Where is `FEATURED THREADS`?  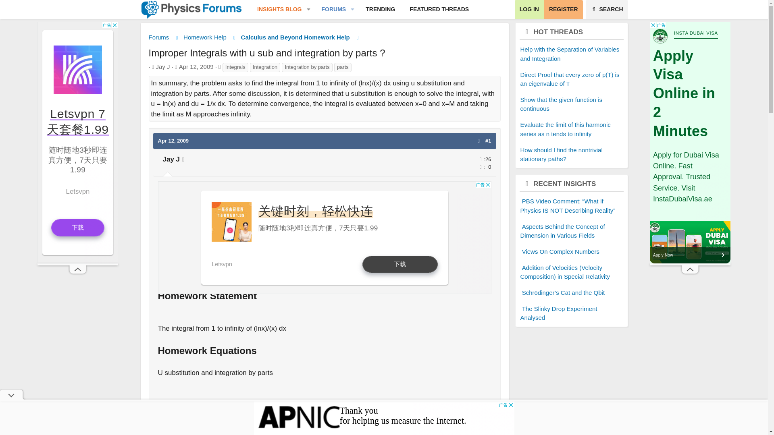 FEATURED THREADS is located at coordinates (331, 10).